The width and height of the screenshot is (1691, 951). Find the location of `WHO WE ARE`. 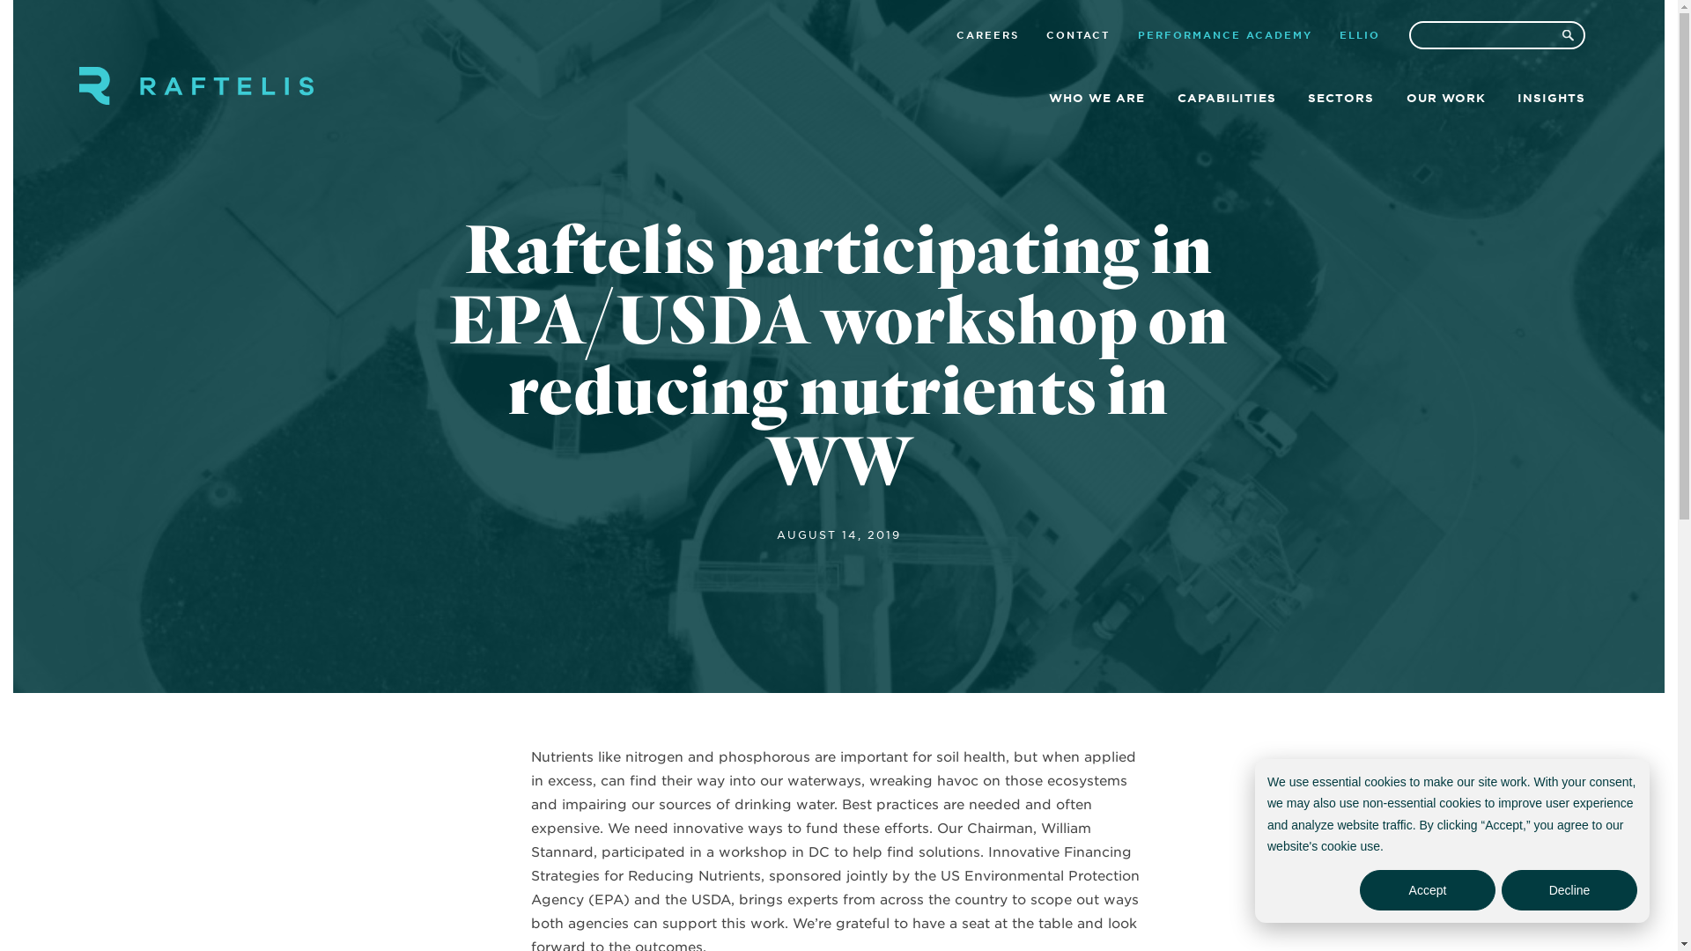

WHO WE ARE is located at coordinates (1096, 100).